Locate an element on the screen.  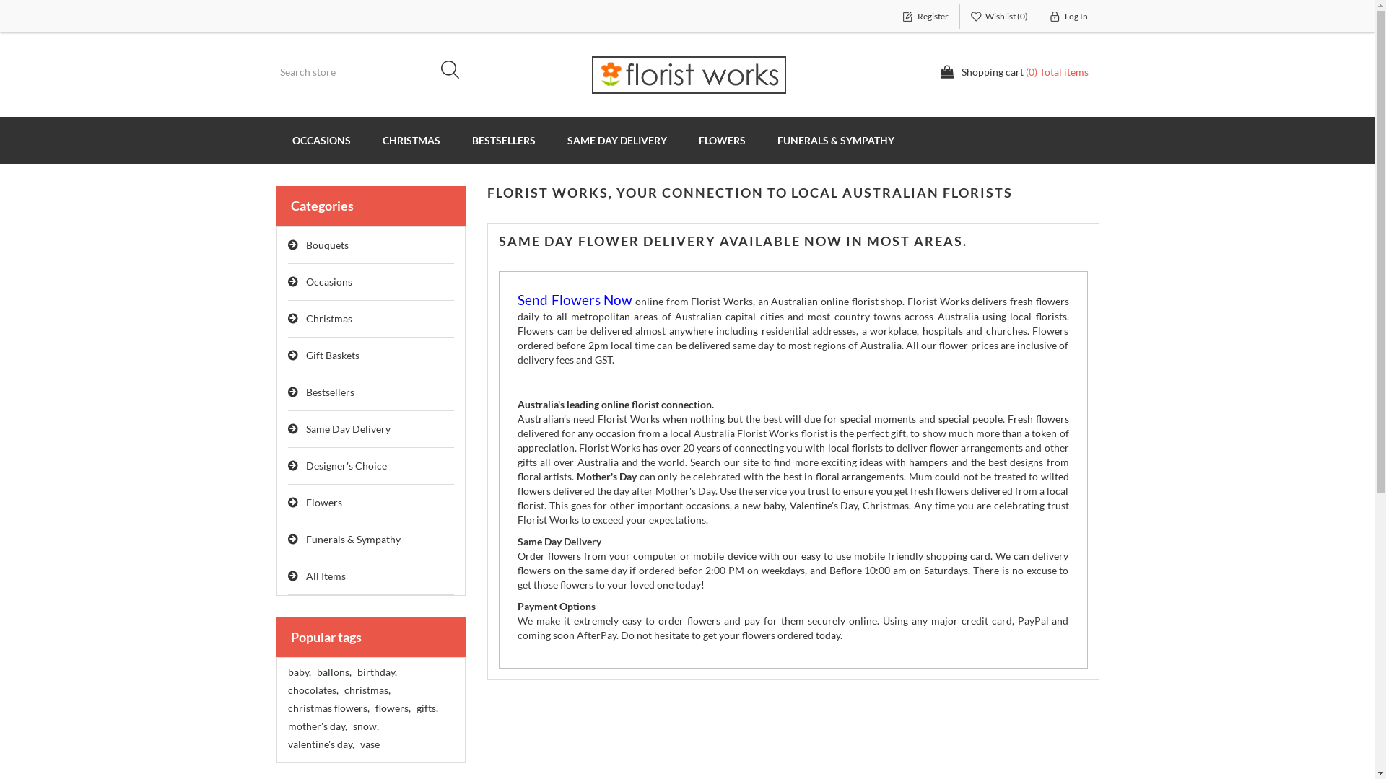
SAME DAY DELIVERY is located at coordinates (617, 140).